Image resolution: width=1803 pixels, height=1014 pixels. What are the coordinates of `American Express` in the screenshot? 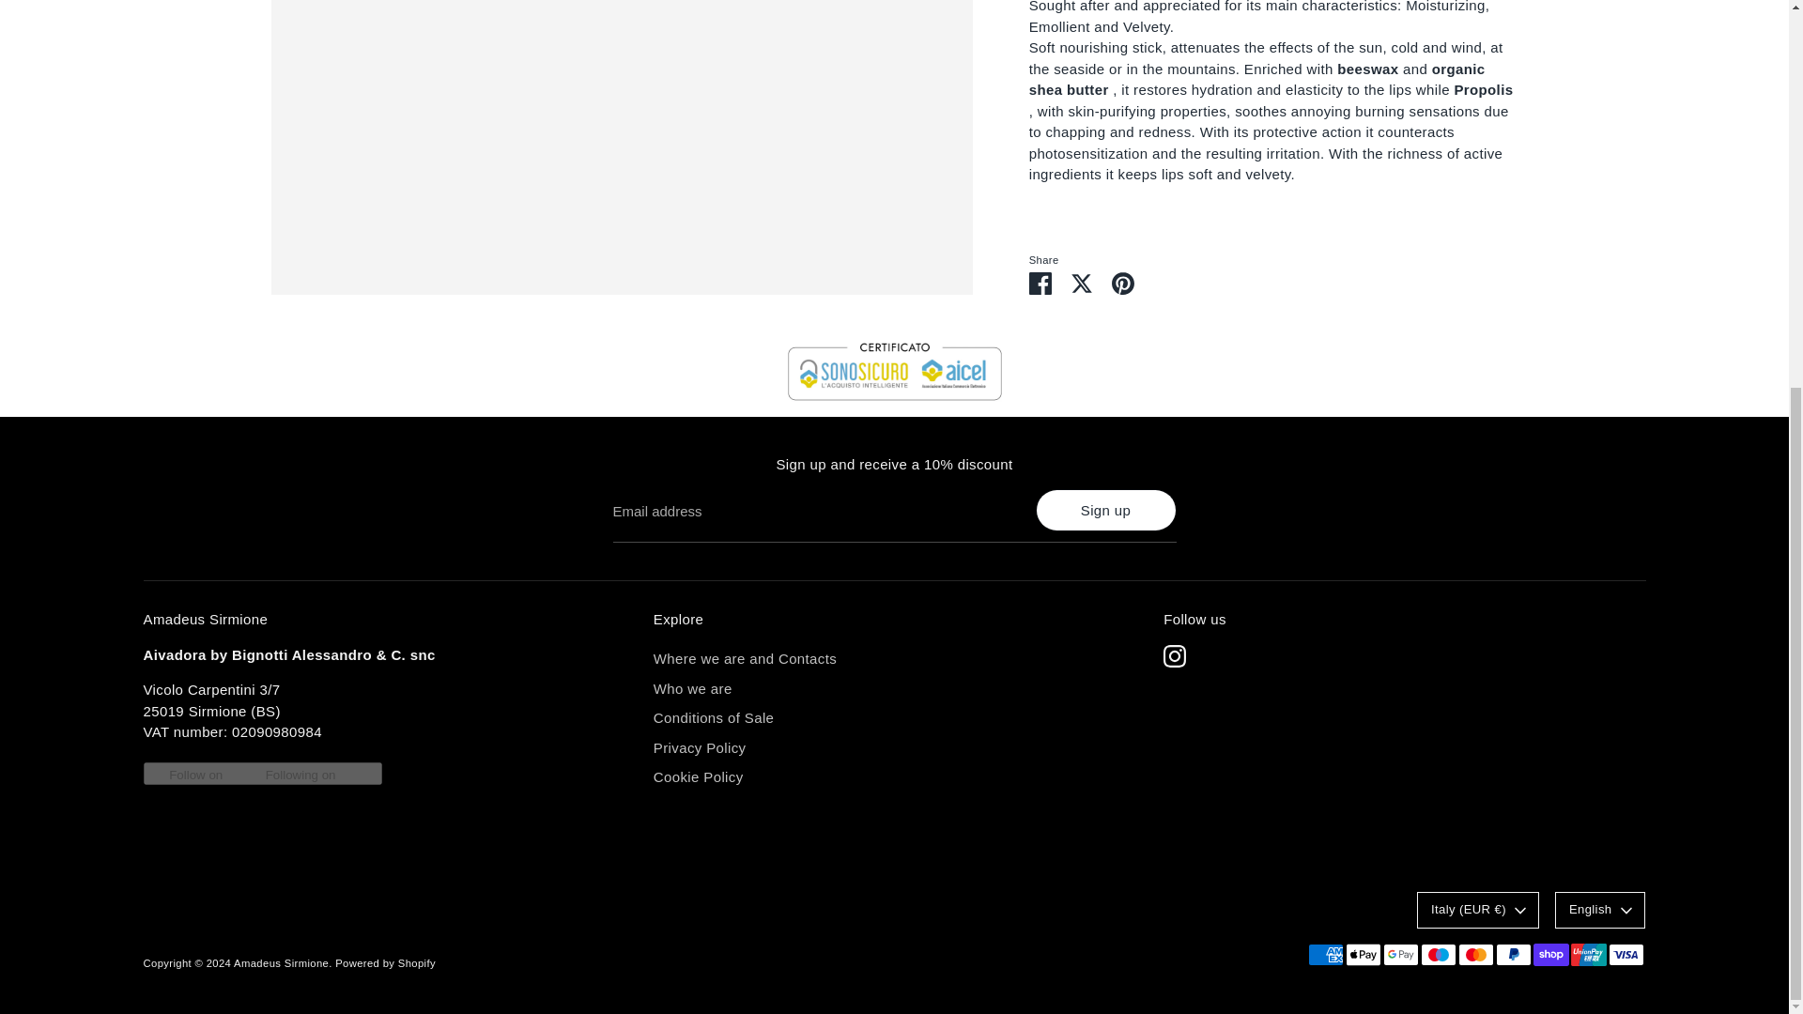 It's located at (1325, 955).